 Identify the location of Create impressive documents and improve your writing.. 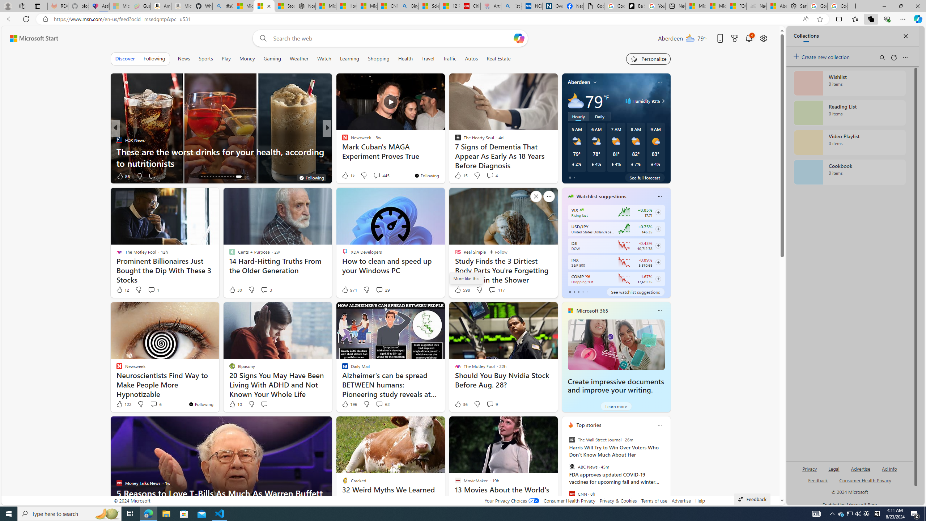
(616, 344).